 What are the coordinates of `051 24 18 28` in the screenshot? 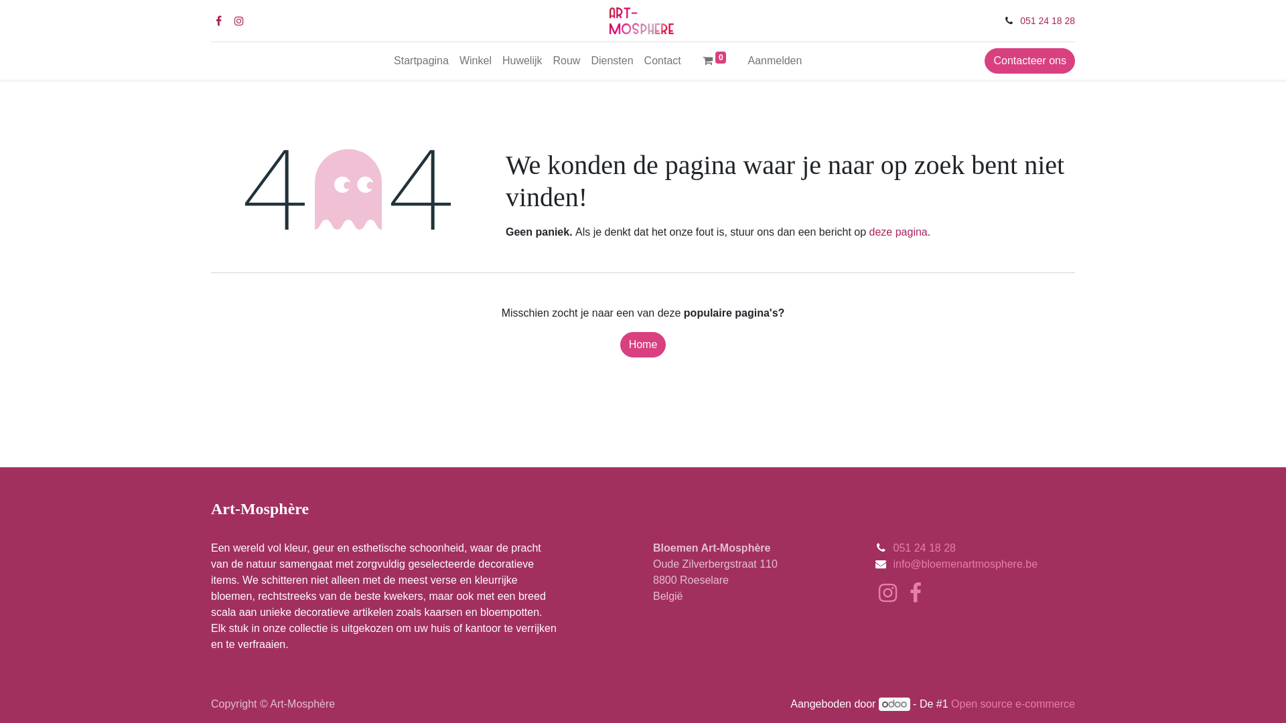 It's located at (1048, 20).